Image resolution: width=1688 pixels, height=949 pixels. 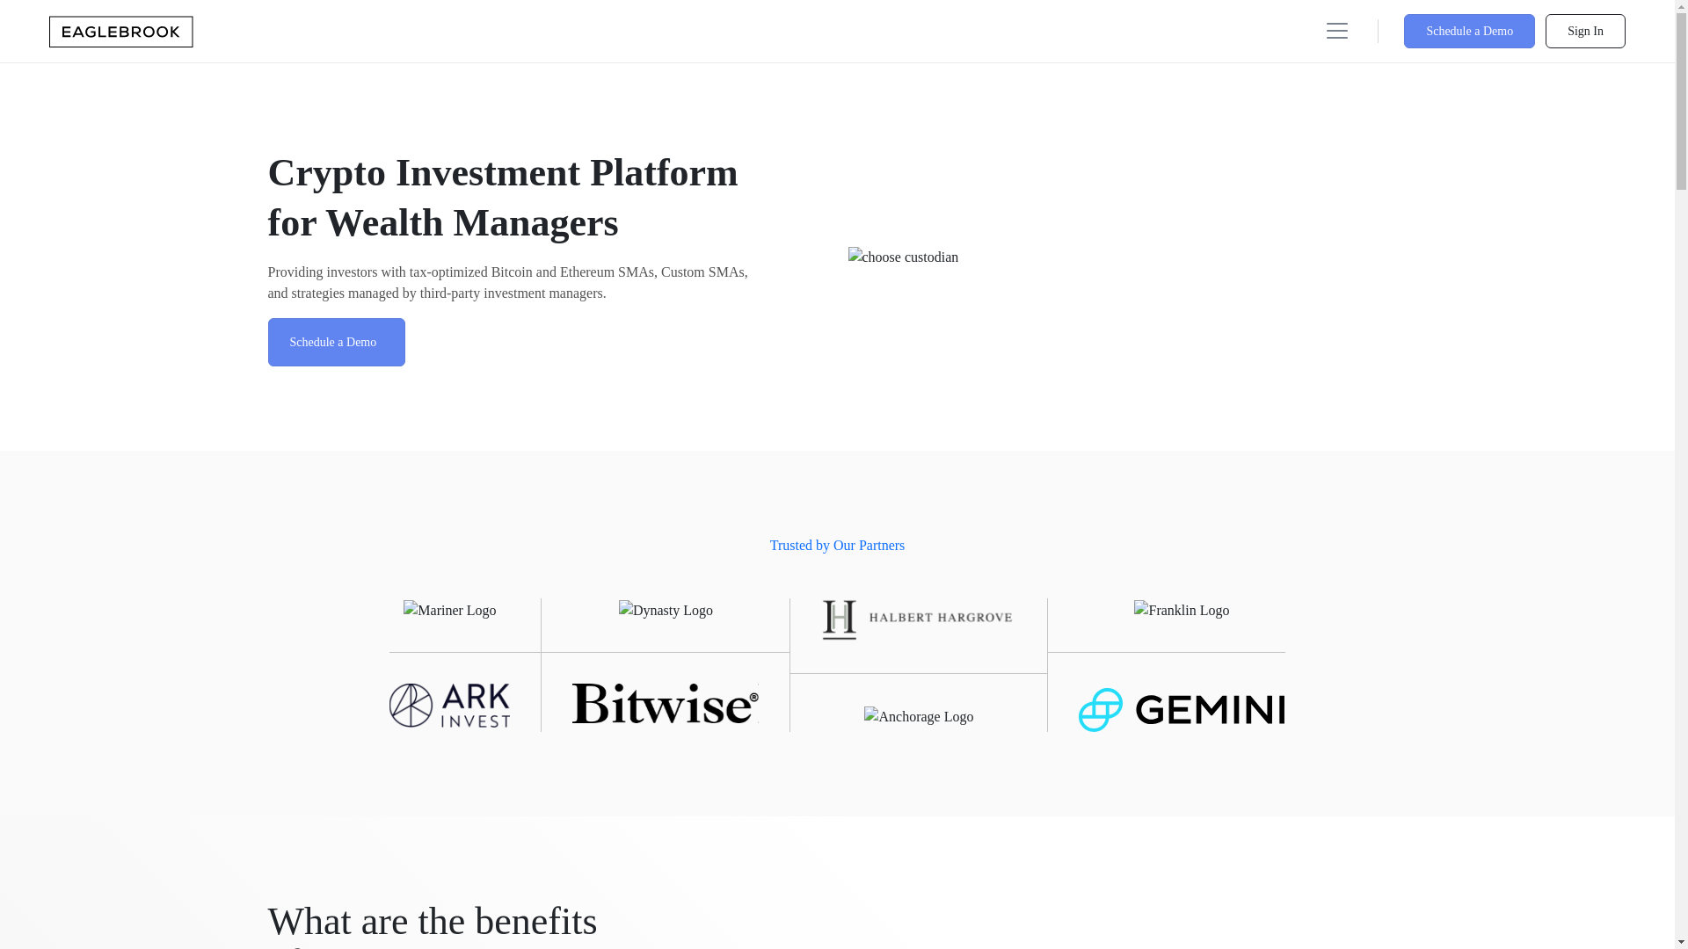 I want to click on Sign In, so click(x=1585, y=32).